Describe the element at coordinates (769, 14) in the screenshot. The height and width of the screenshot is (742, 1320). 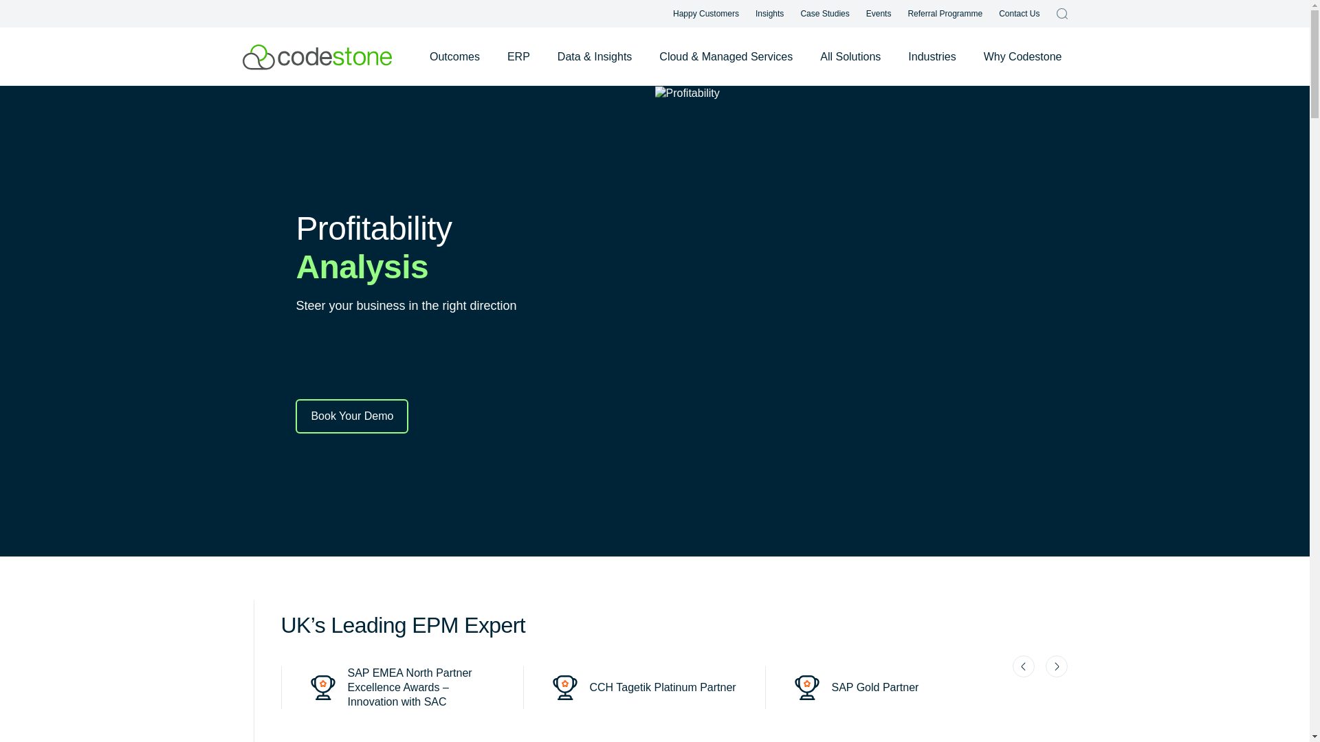
I see `Insights` at that location.